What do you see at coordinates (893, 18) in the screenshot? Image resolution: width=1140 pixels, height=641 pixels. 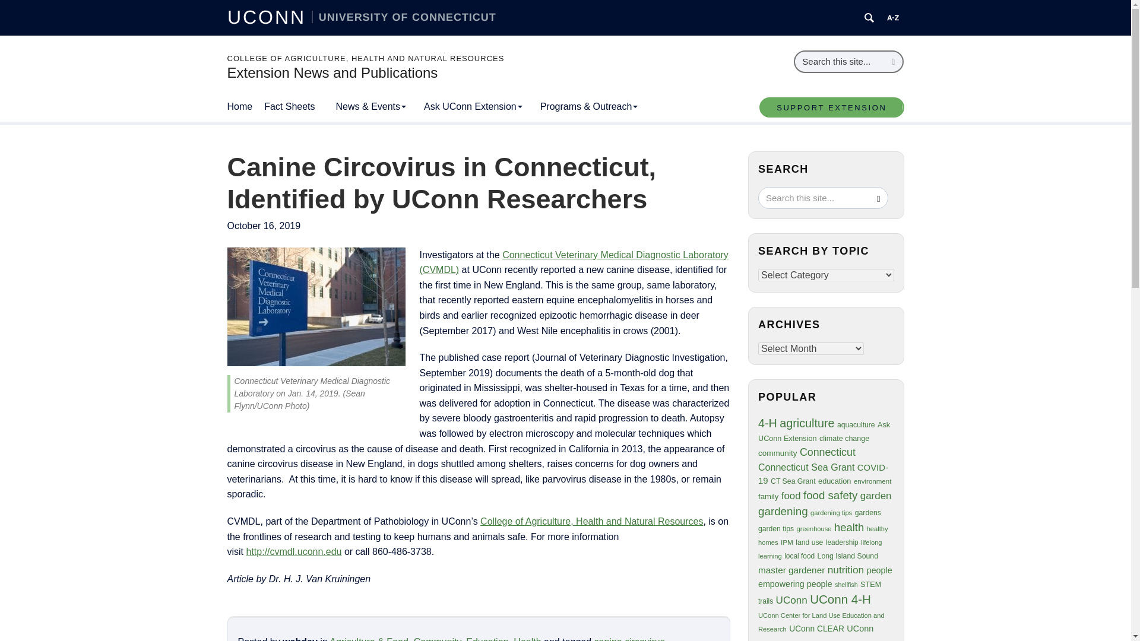 I see `UConn A to Z Index` at bounding box center [893, 18].